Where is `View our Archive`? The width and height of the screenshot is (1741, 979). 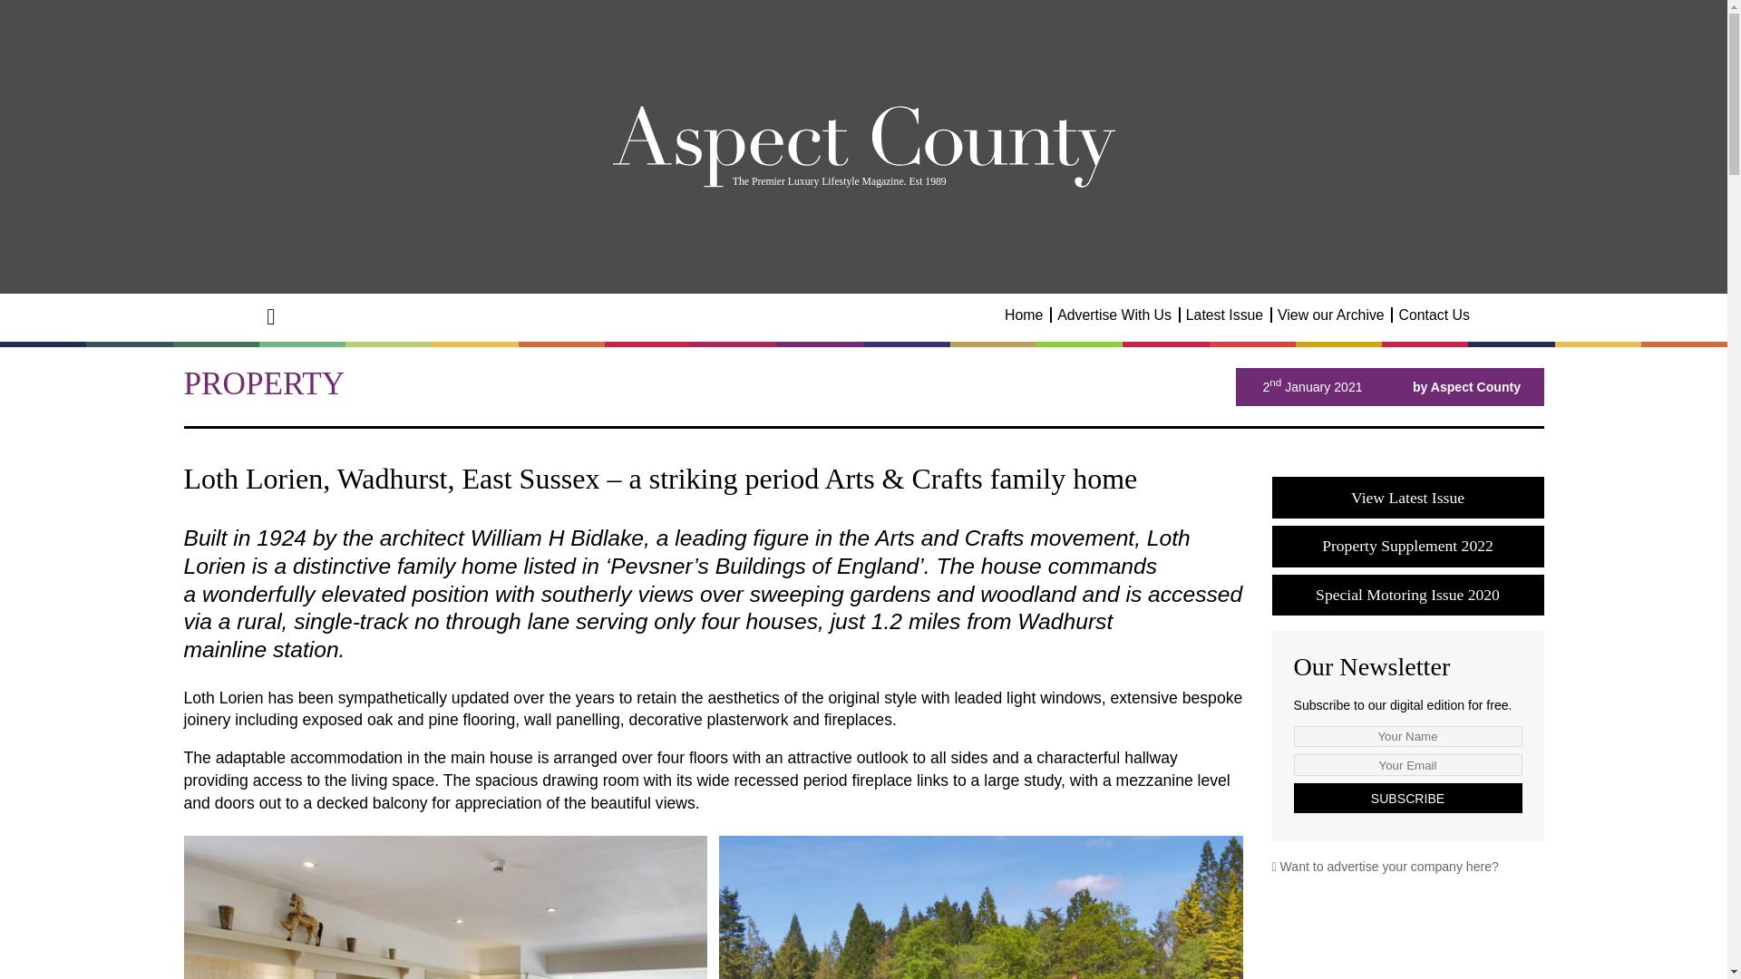
View our Archive is located at coordinates (1331, 315).